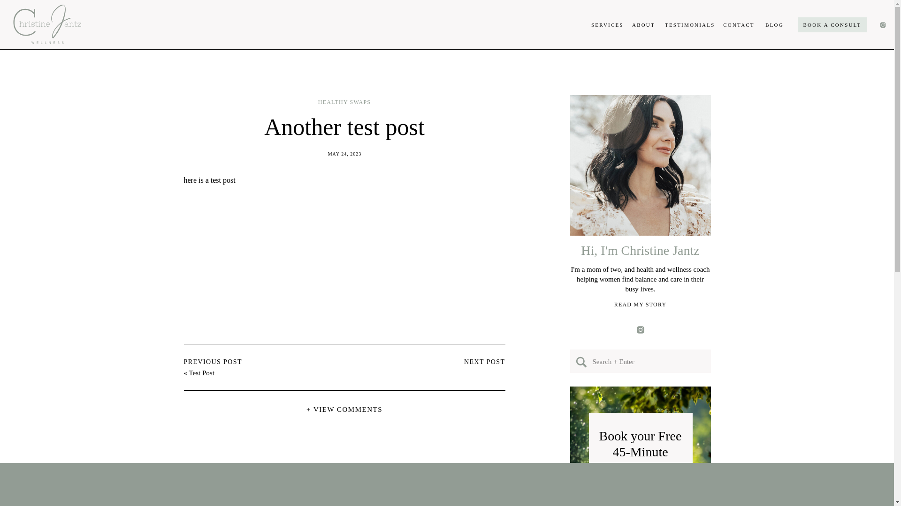 Image resolution: width=901 pixels, height=506 pixels. I want to click on BOOK MY CALL!, so click(641, 503).